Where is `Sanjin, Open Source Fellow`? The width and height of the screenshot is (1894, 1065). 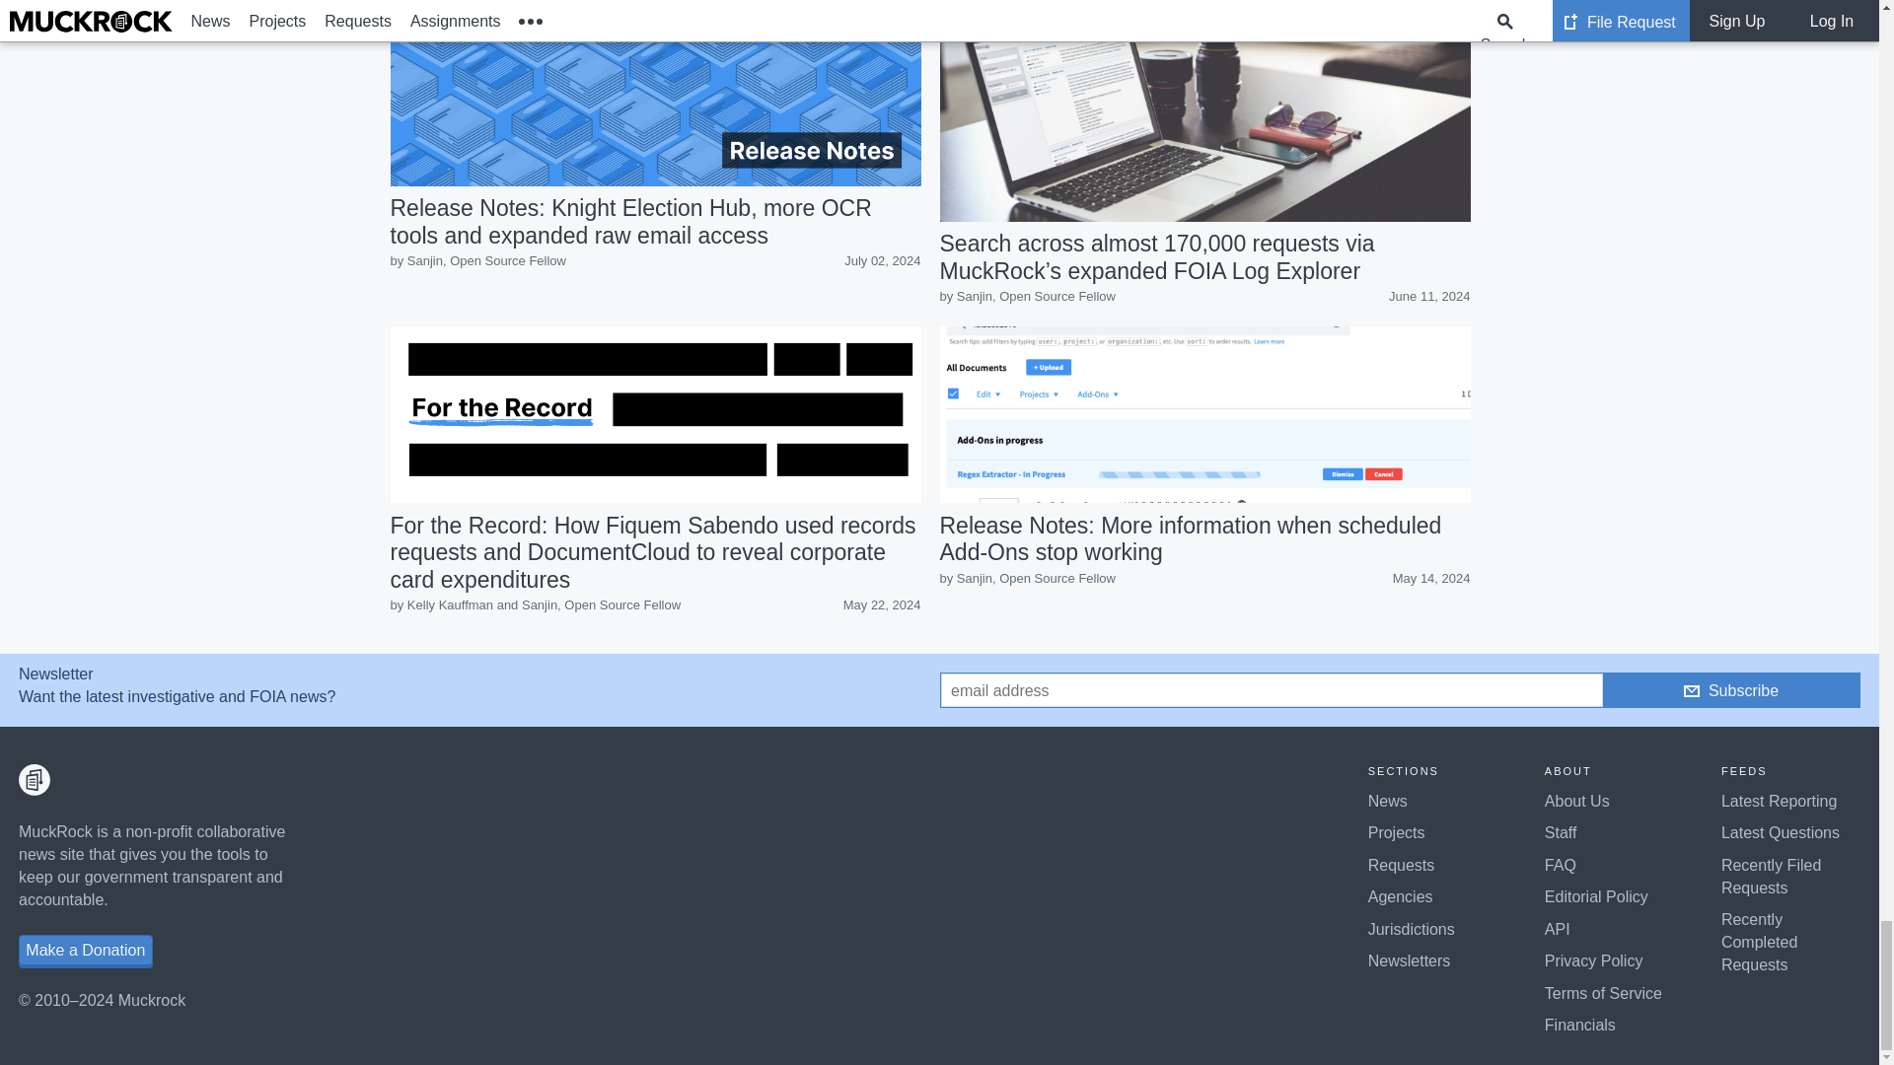
Sanjin, Open Source Fellow is located at coordinates (601, 604).